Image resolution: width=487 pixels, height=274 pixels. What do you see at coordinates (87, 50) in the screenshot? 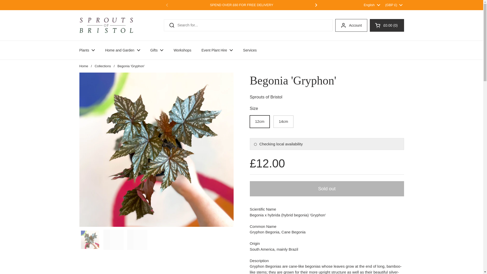
I see `Plants` at bounding box center [87, 50].